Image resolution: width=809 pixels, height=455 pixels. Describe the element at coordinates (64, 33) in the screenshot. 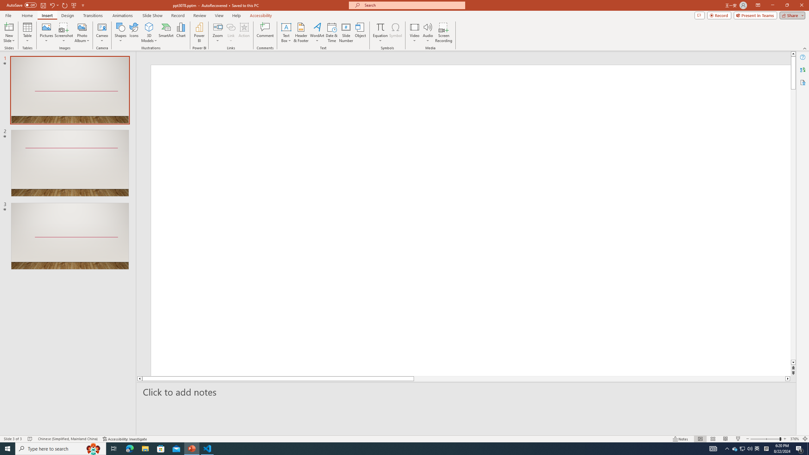

I see `Screenshot` at that location.